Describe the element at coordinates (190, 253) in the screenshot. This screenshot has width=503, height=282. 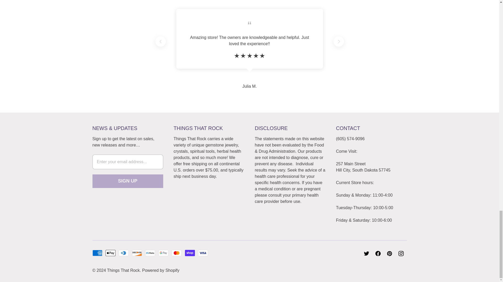
I see `Shop Pay` at that location.